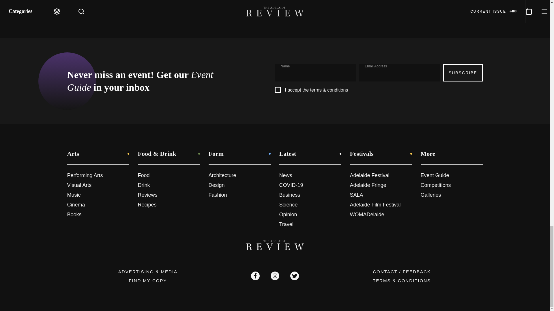  I want to click on Facebook, so click(255, 276).